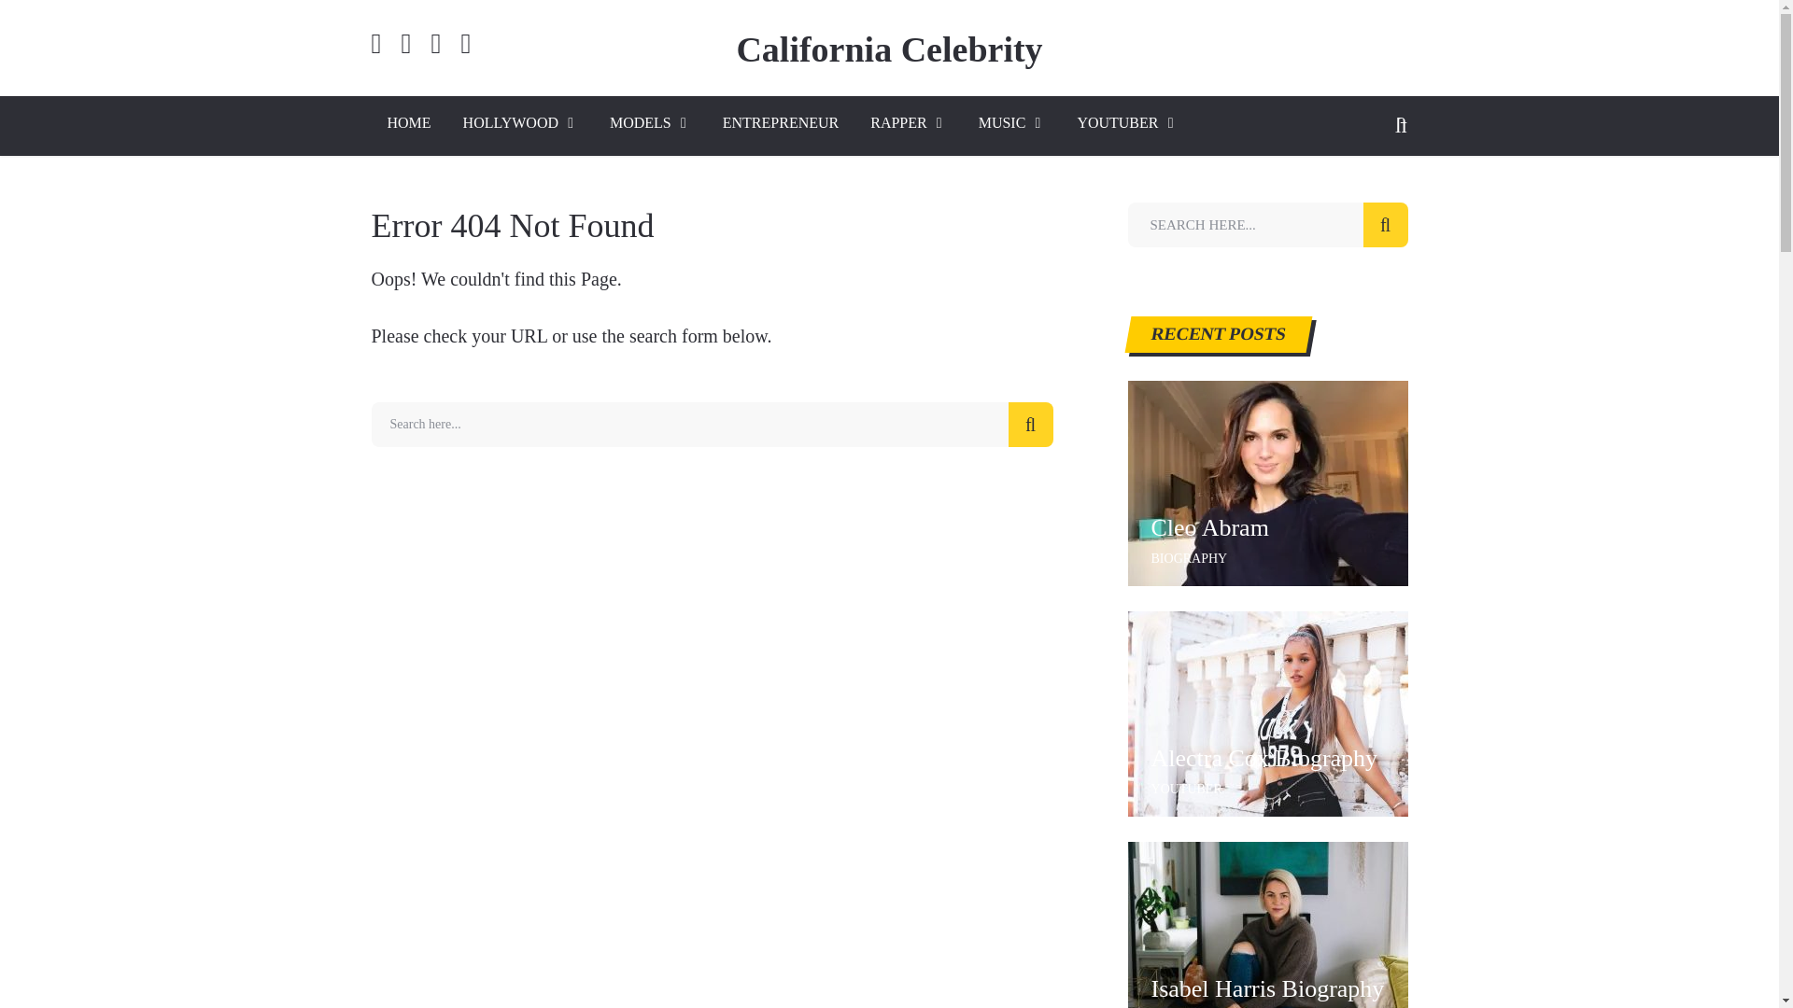  Describe the element at coordinates (1190, 558) in the screenshot. I see `View all posts in Biography` at that location.